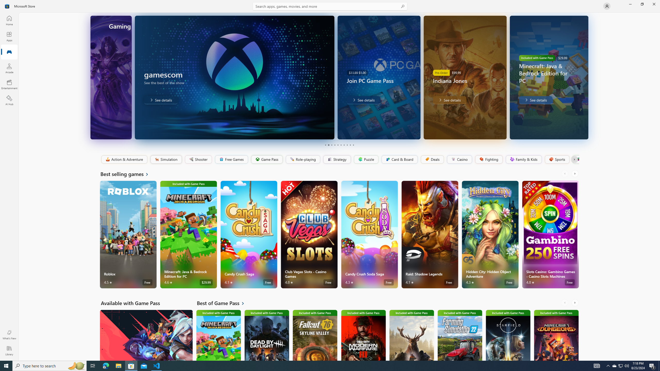  What do you see at coordinates (346, 145) in the screenshot?
I see `Page 8` at bounding box center [346, 145].